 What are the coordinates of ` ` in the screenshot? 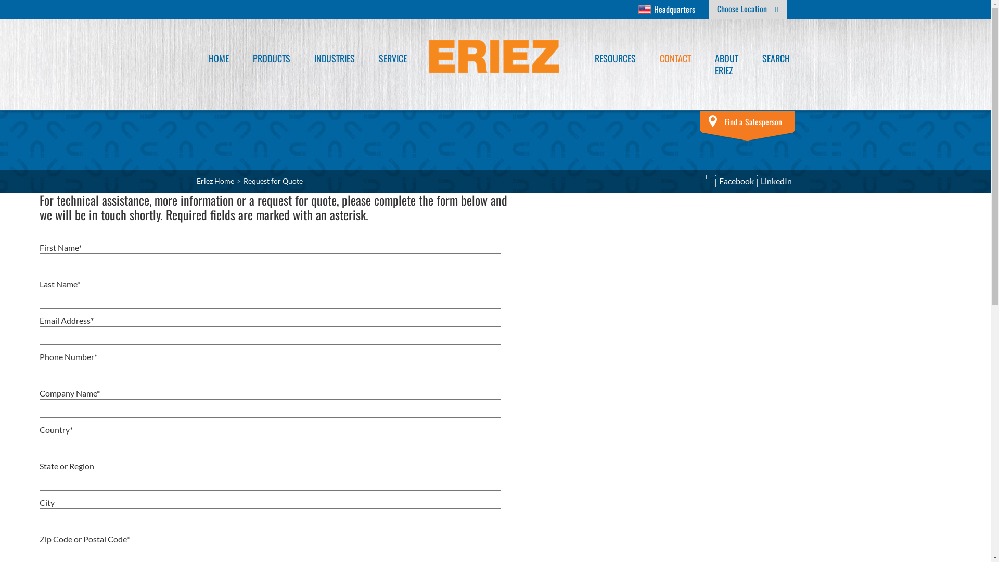 It's located at (702, 181).